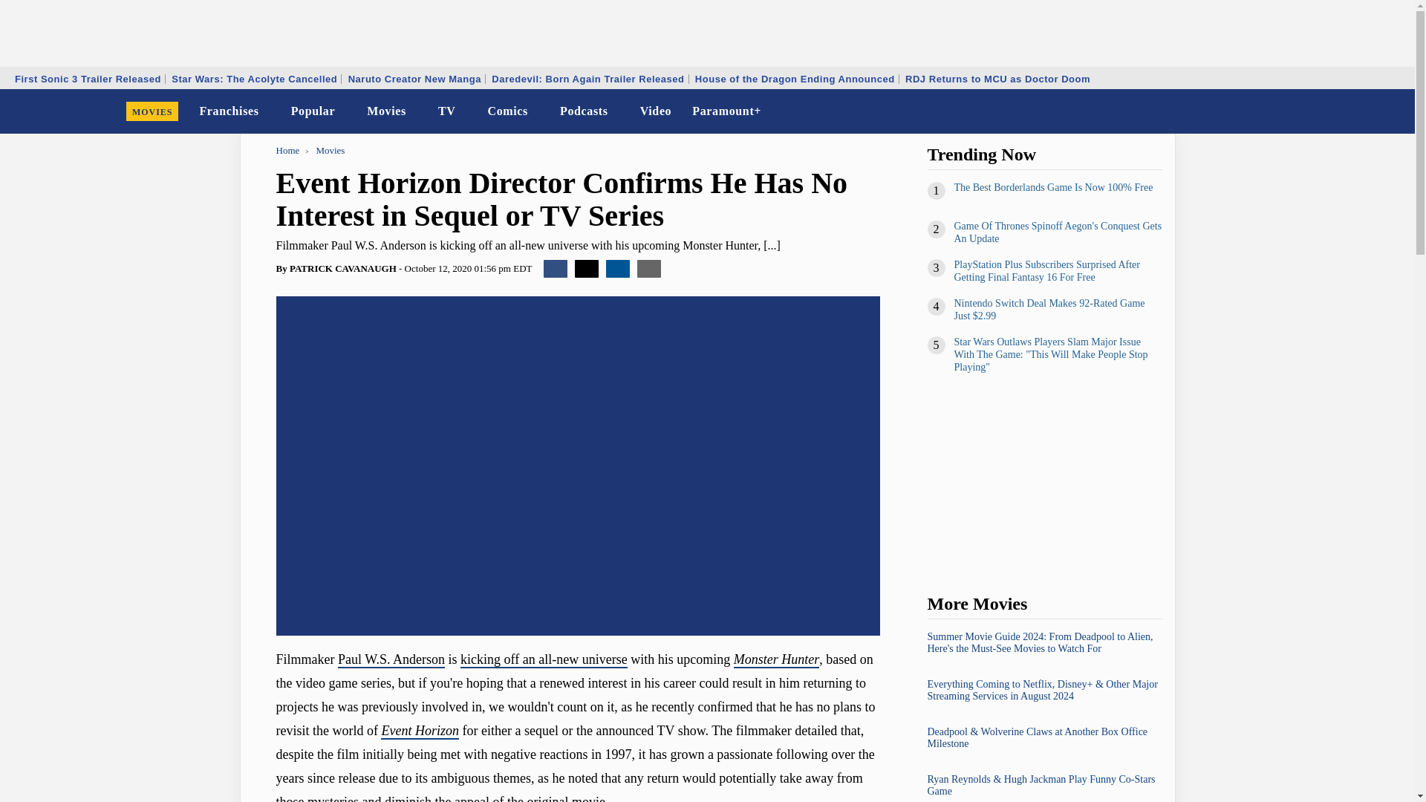 Image resolution: width=1426 pixels, height=802 pixels. I want to click on Search, so click(1393, 111).